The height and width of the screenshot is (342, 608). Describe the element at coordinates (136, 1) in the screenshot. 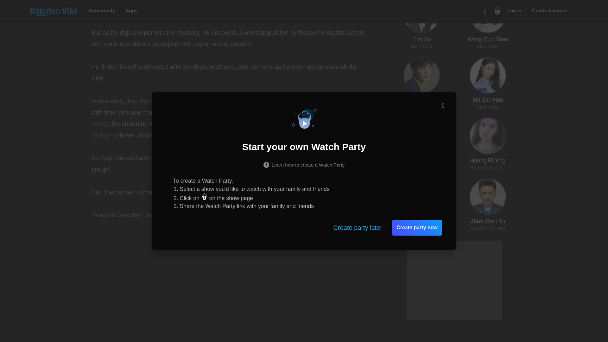

I see `Tim Yu` at that location.